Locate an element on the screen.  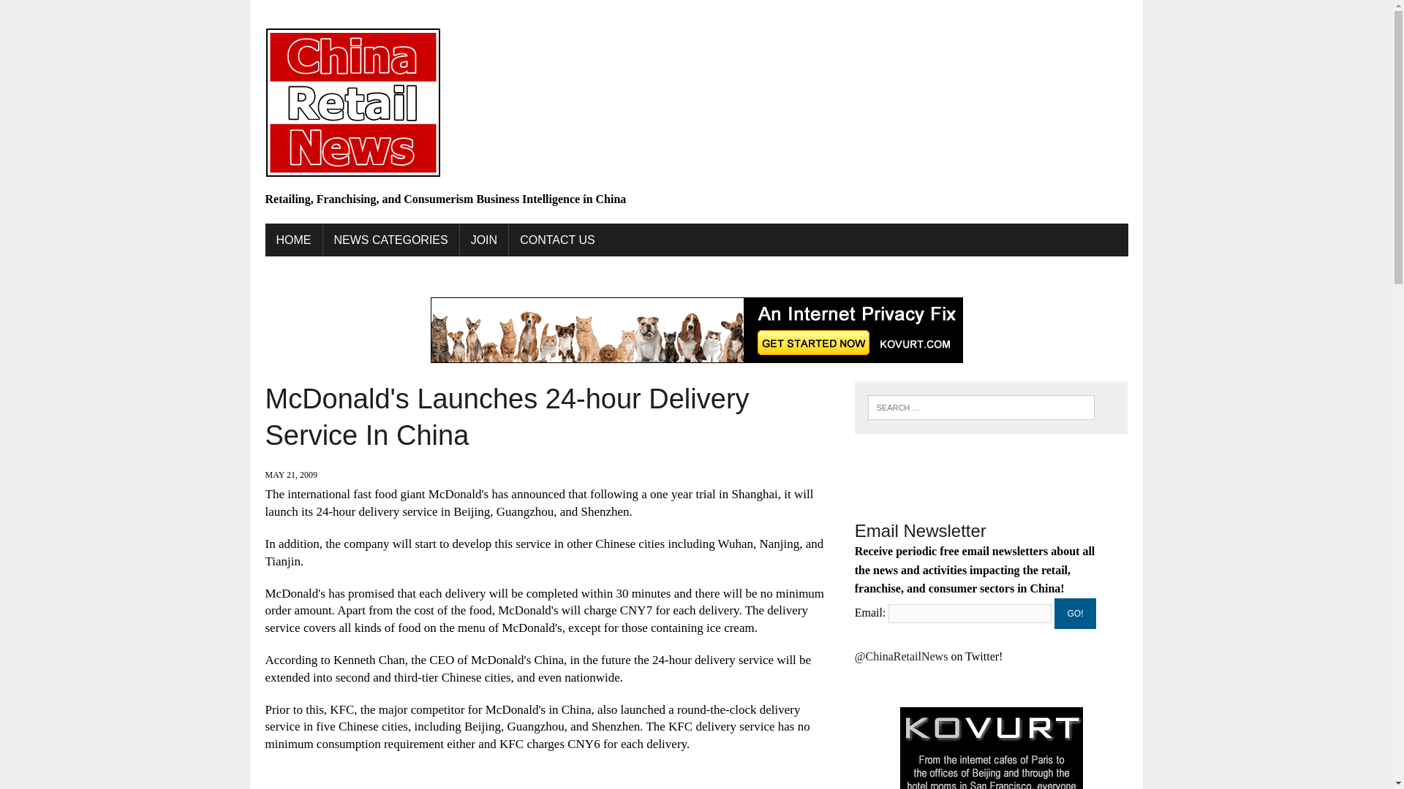
KFC is located at coordinates (624, 788).